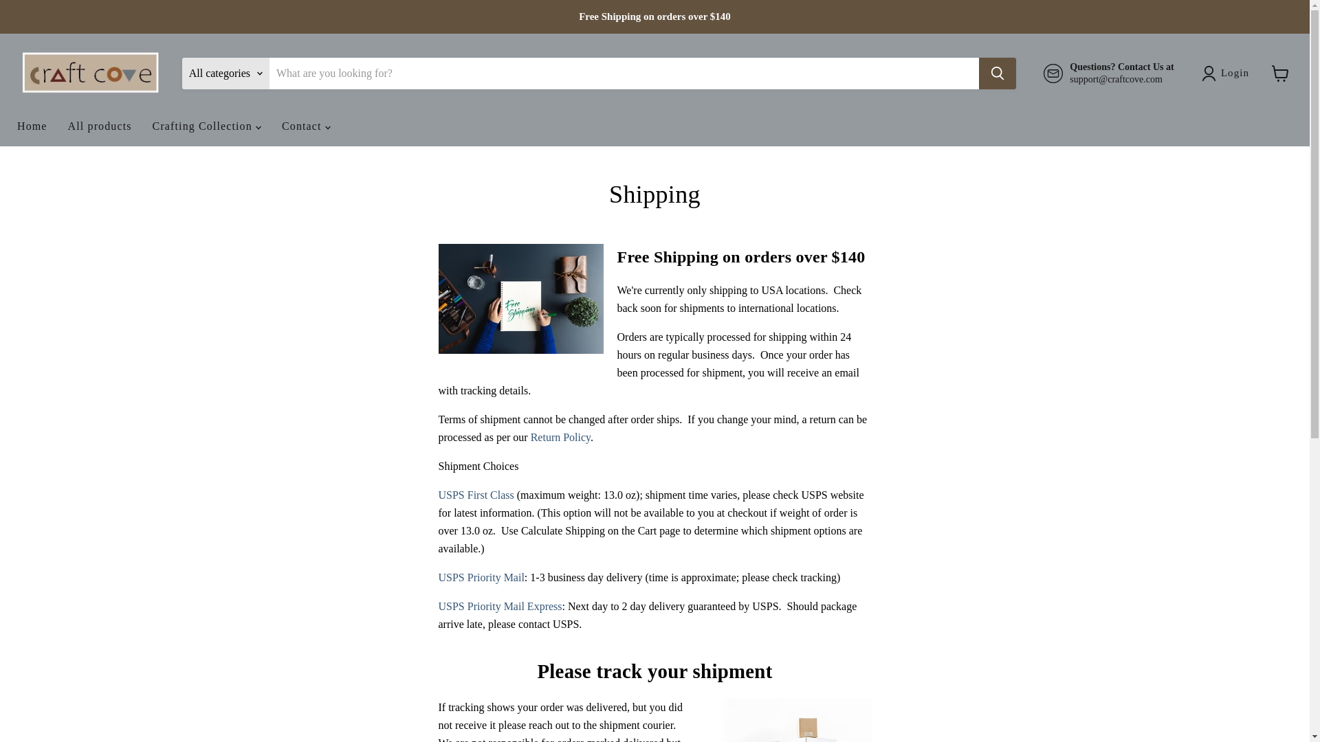  I want to click on All products, so click(100, 126).